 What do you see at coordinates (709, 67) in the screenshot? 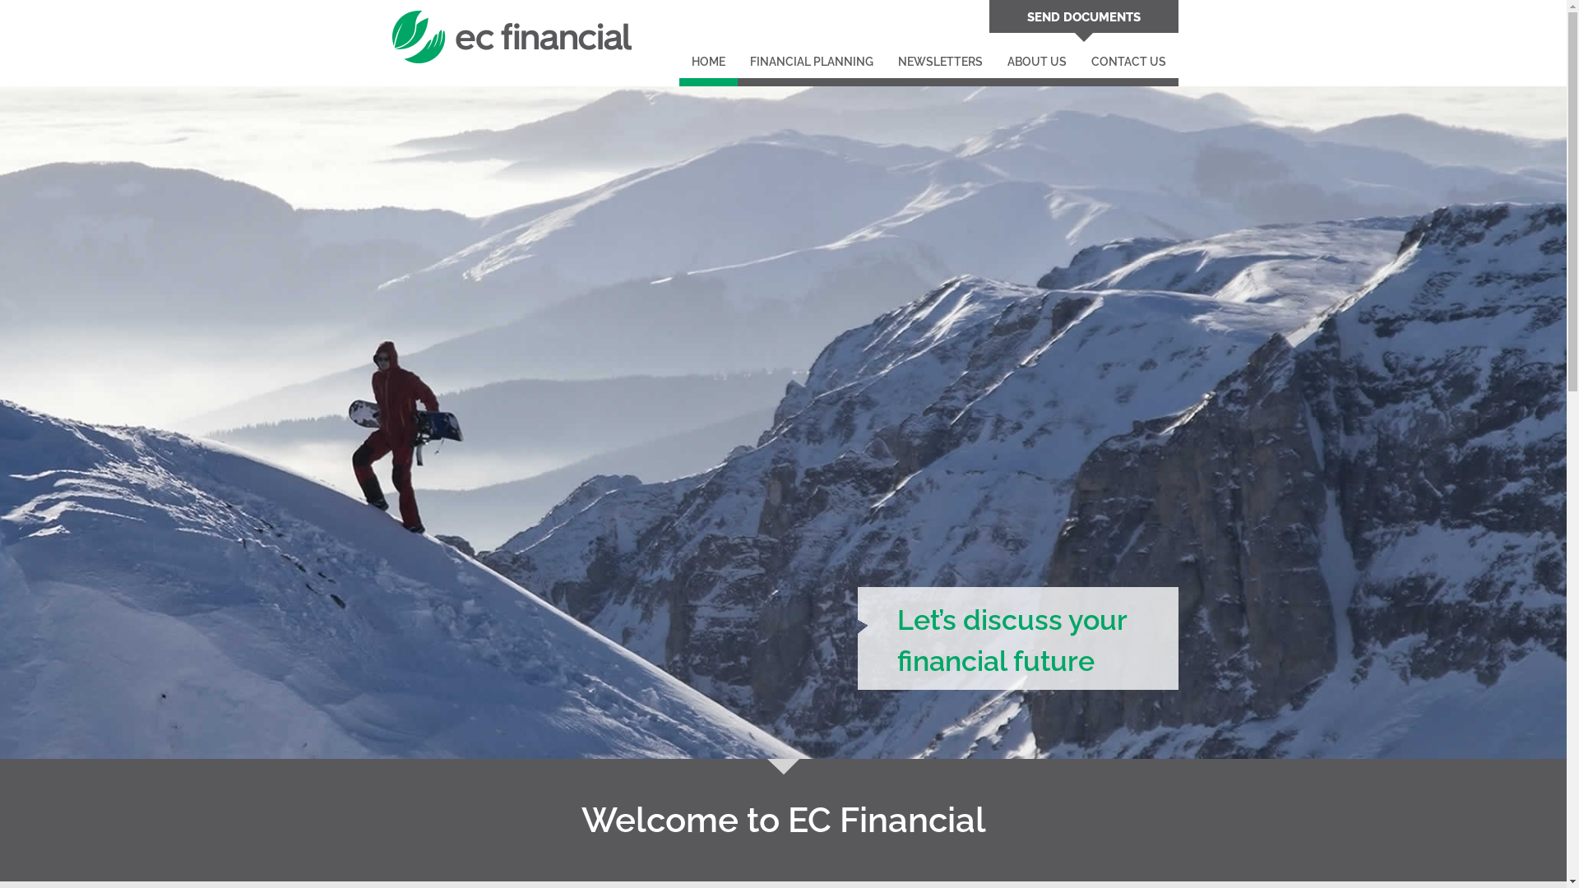
I see `HOME` at bounding box center [709, 67].